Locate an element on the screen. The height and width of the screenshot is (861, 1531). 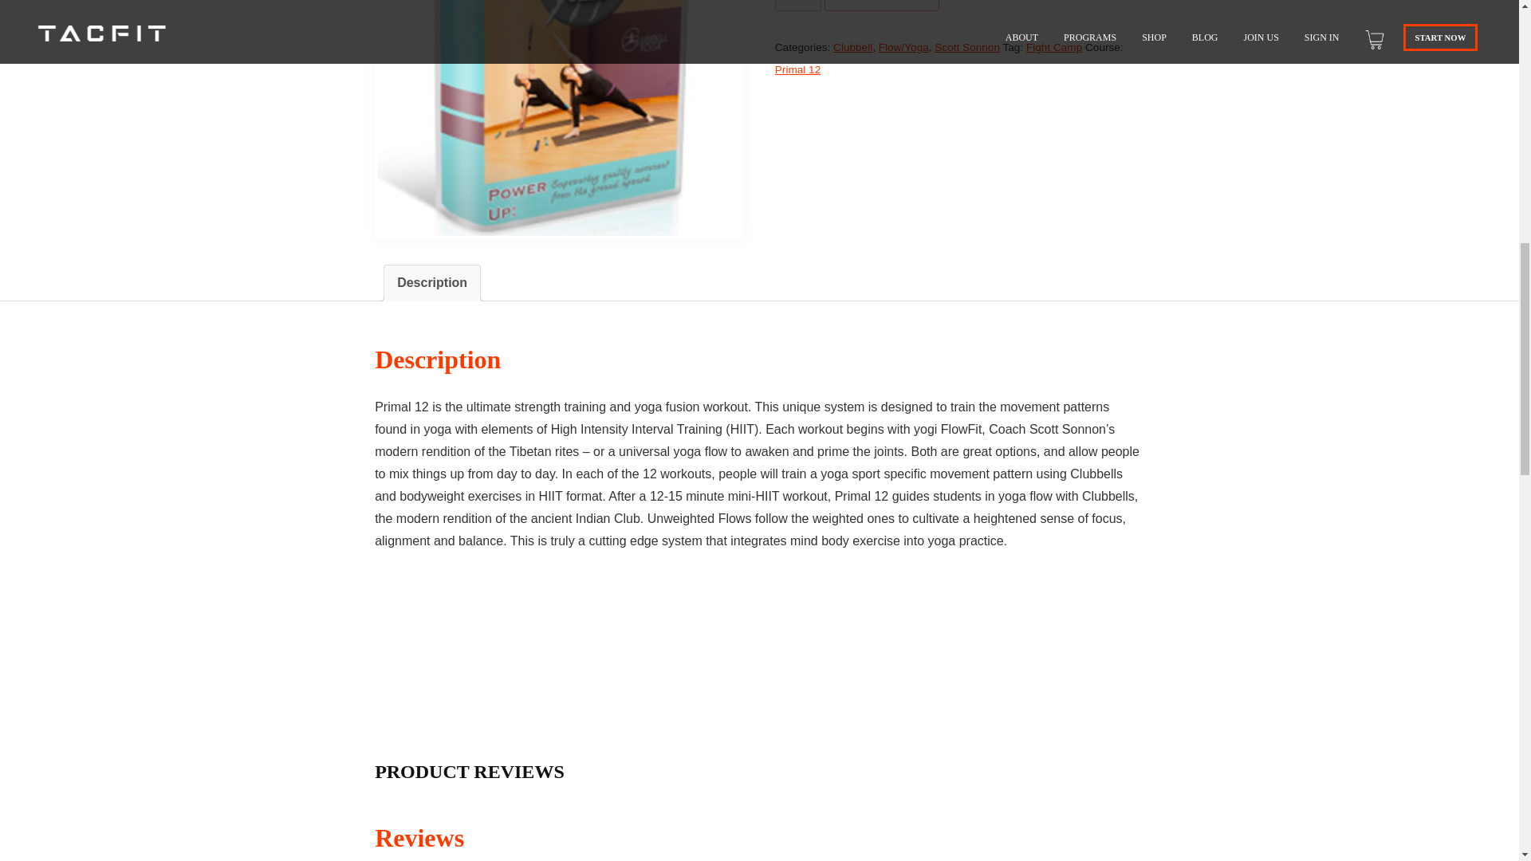
Fight Camp is located at coordinates (1054, 46).